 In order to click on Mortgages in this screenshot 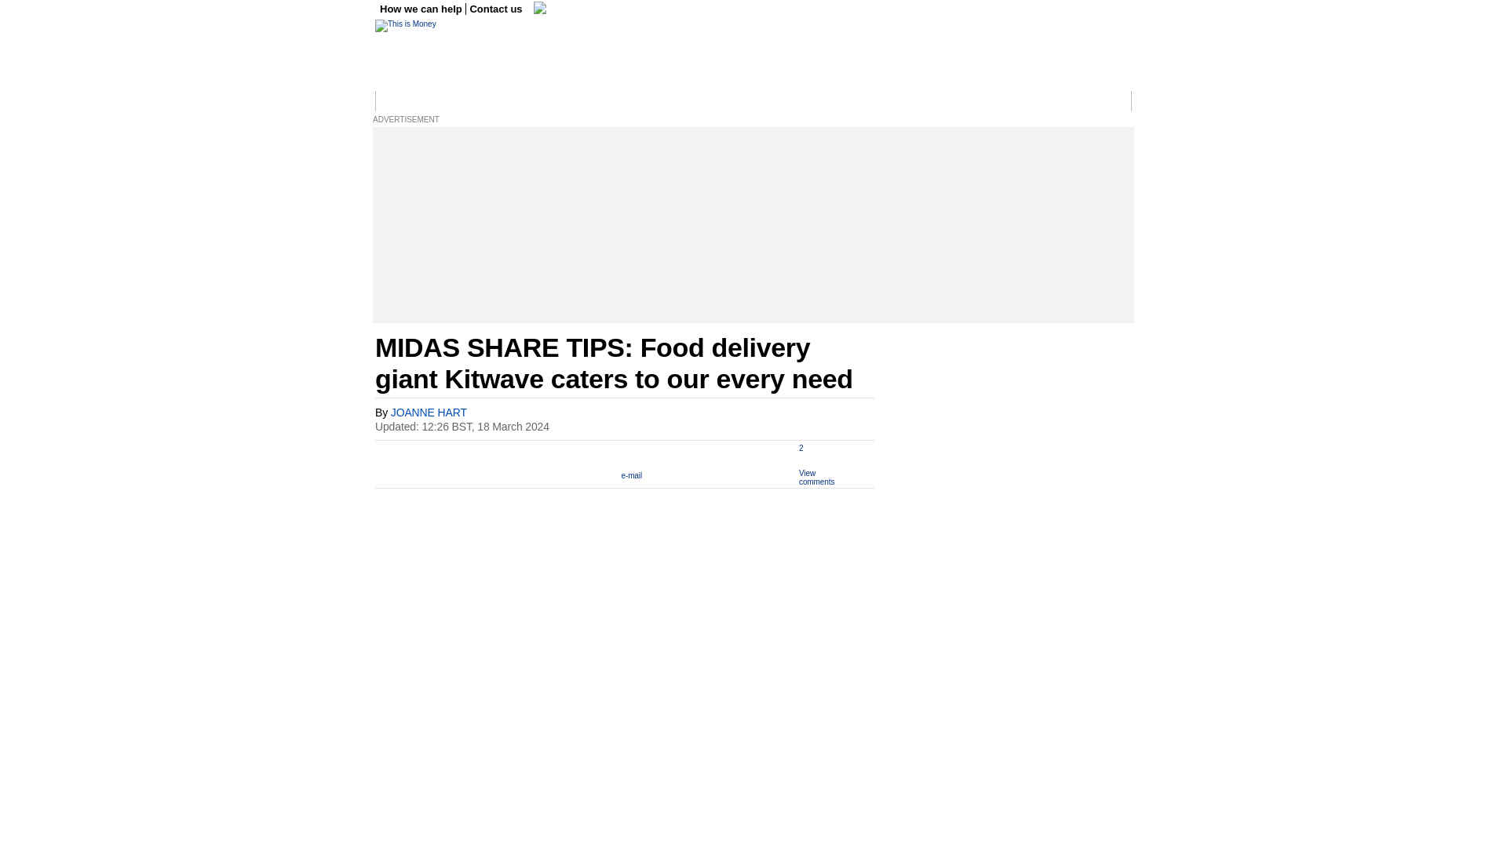, I will do `click(904, 101)`.